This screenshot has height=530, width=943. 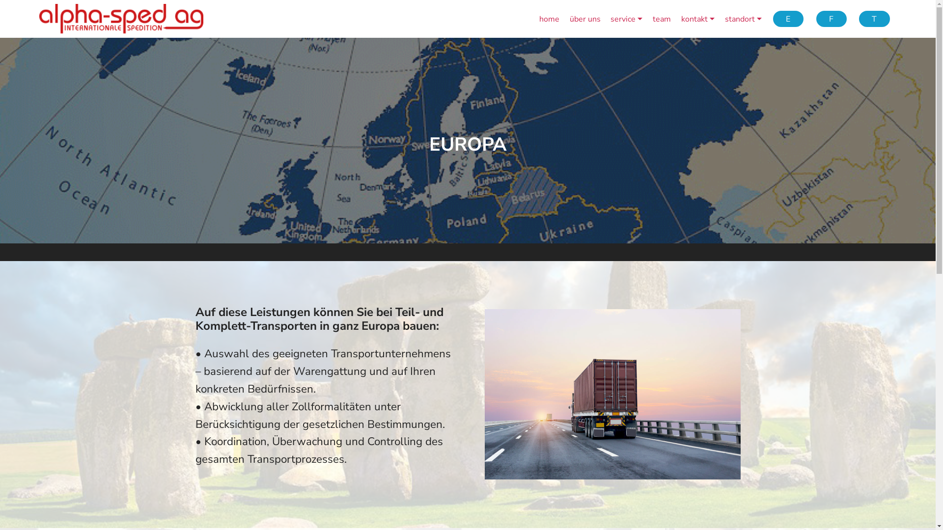 I want to click on team, so click(x=662, y=19).